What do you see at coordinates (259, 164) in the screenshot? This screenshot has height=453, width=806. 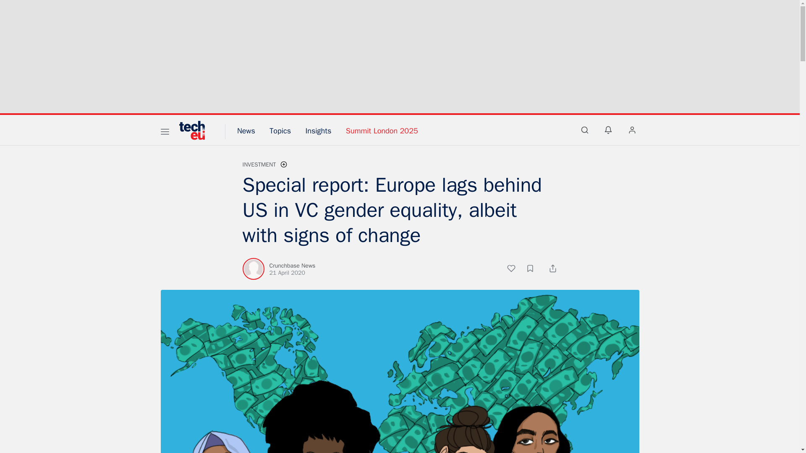 I see `Investment` at bounding box center [259, 164].